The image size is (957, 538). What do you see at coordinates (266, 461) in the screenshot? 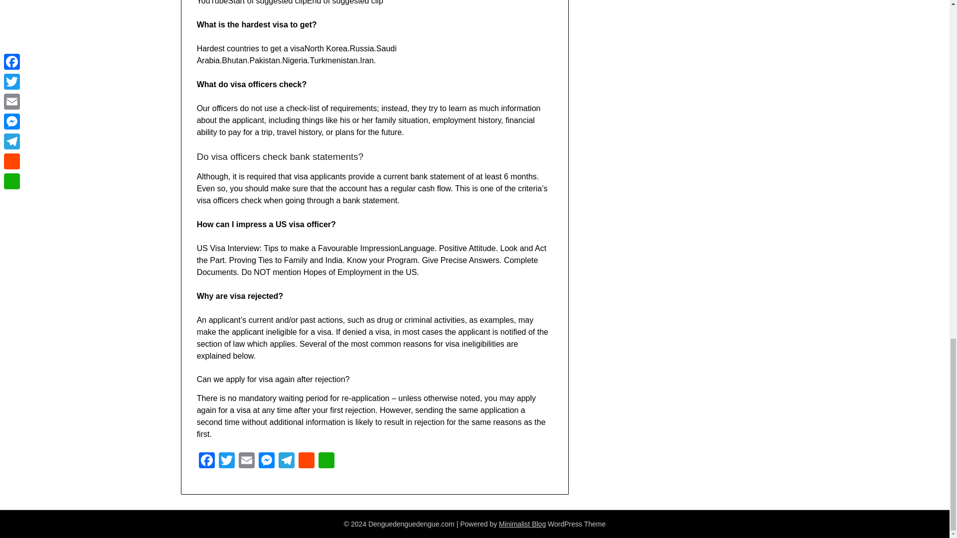
I see `Messenger` at bounding box center [266, 461].